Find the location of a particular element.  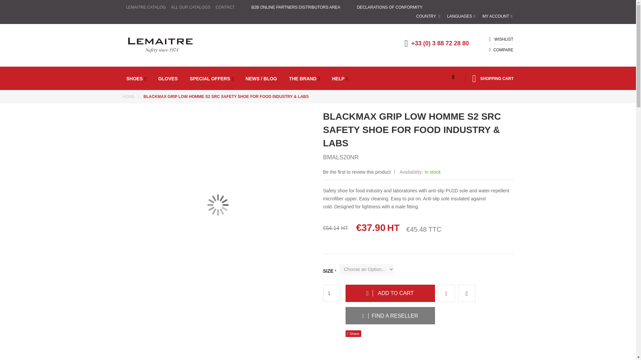

Availability is located at coordinates (420, 172).